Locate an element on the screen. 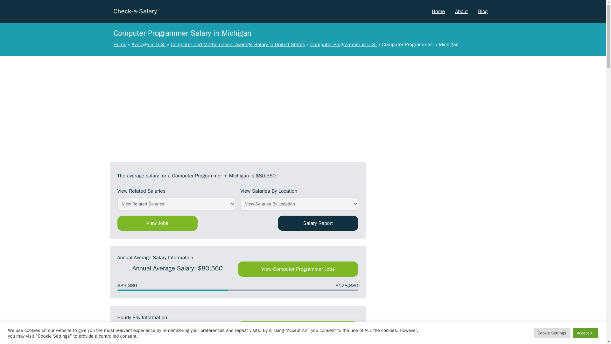  Home is located at coordinates (120, 45).